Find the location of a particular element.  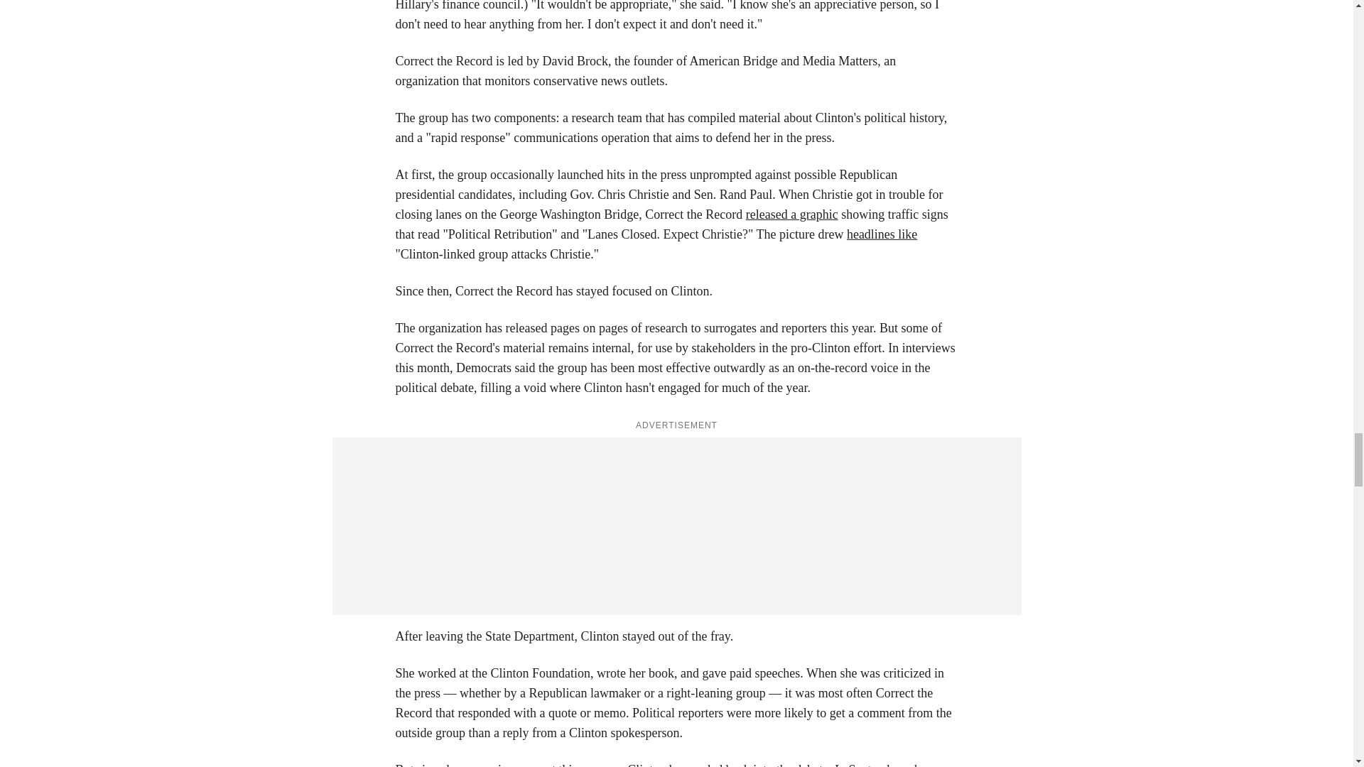

headlines like is located at coordinates (882, 234).